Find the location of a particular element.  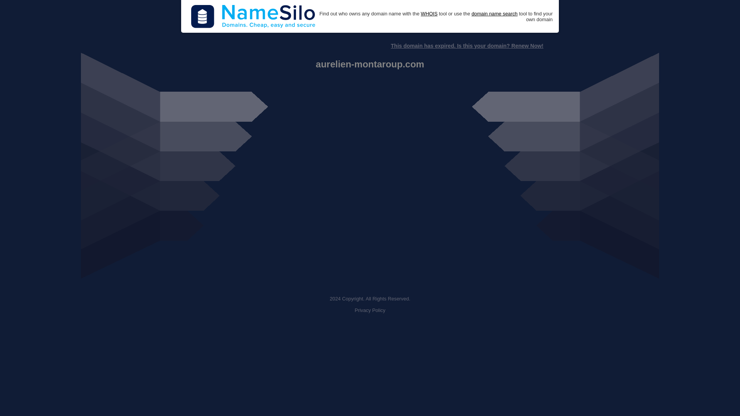

domain name search is located at coordinates (494, 14).